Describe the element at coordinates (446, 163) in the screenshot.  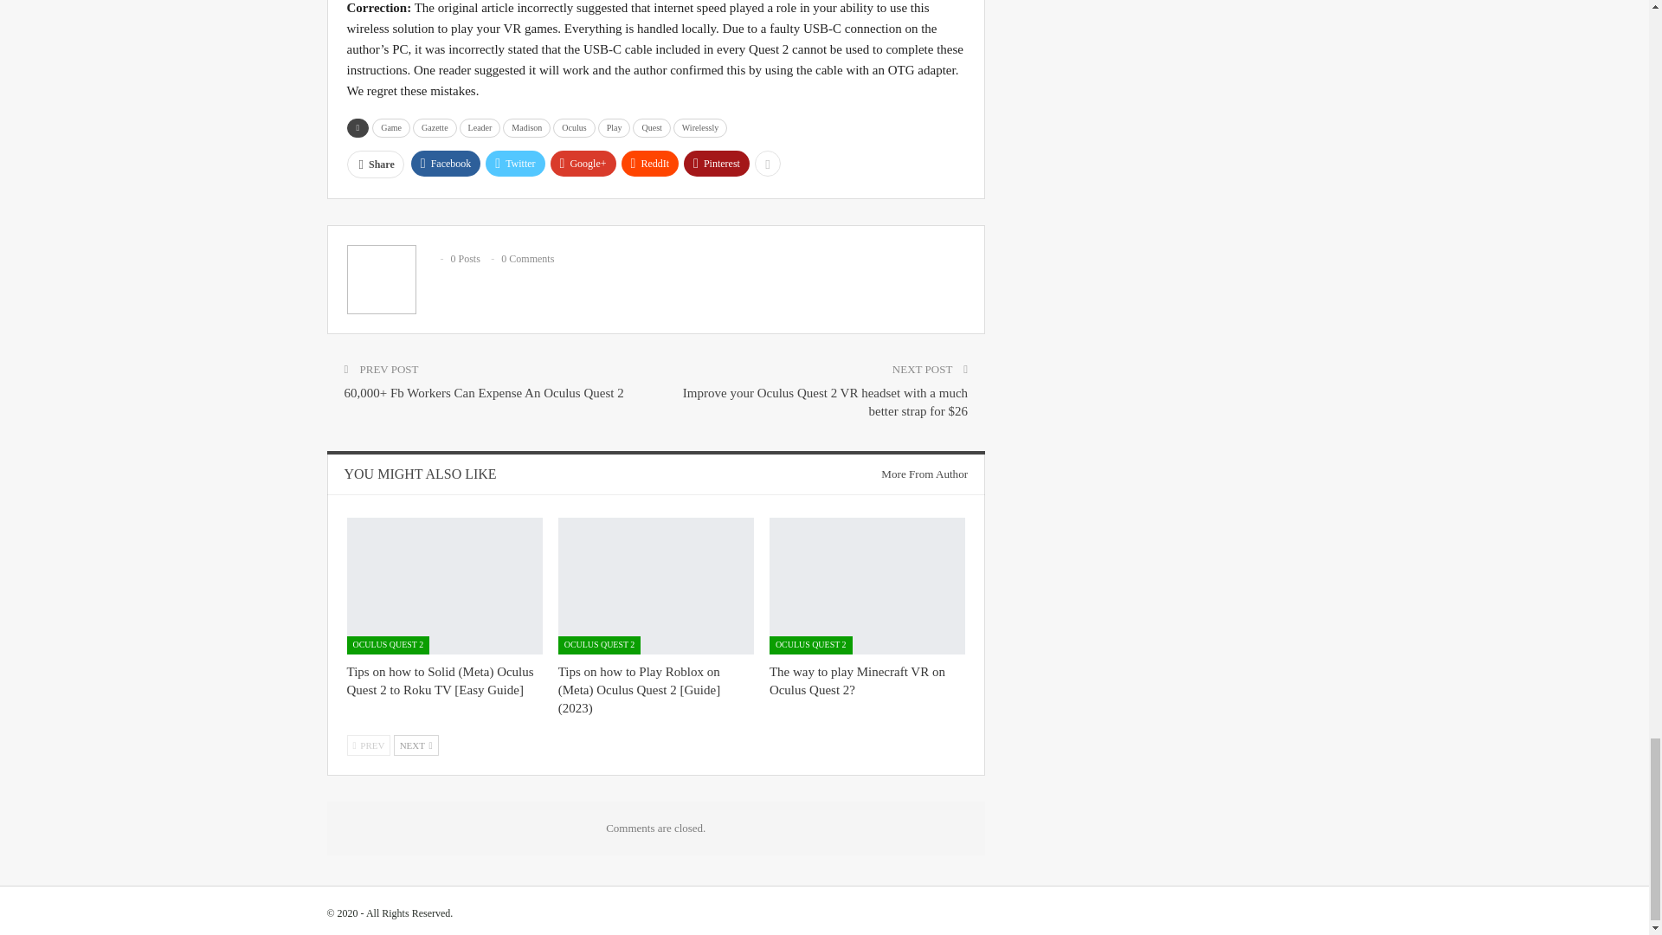
I see `Facebook` at that location.